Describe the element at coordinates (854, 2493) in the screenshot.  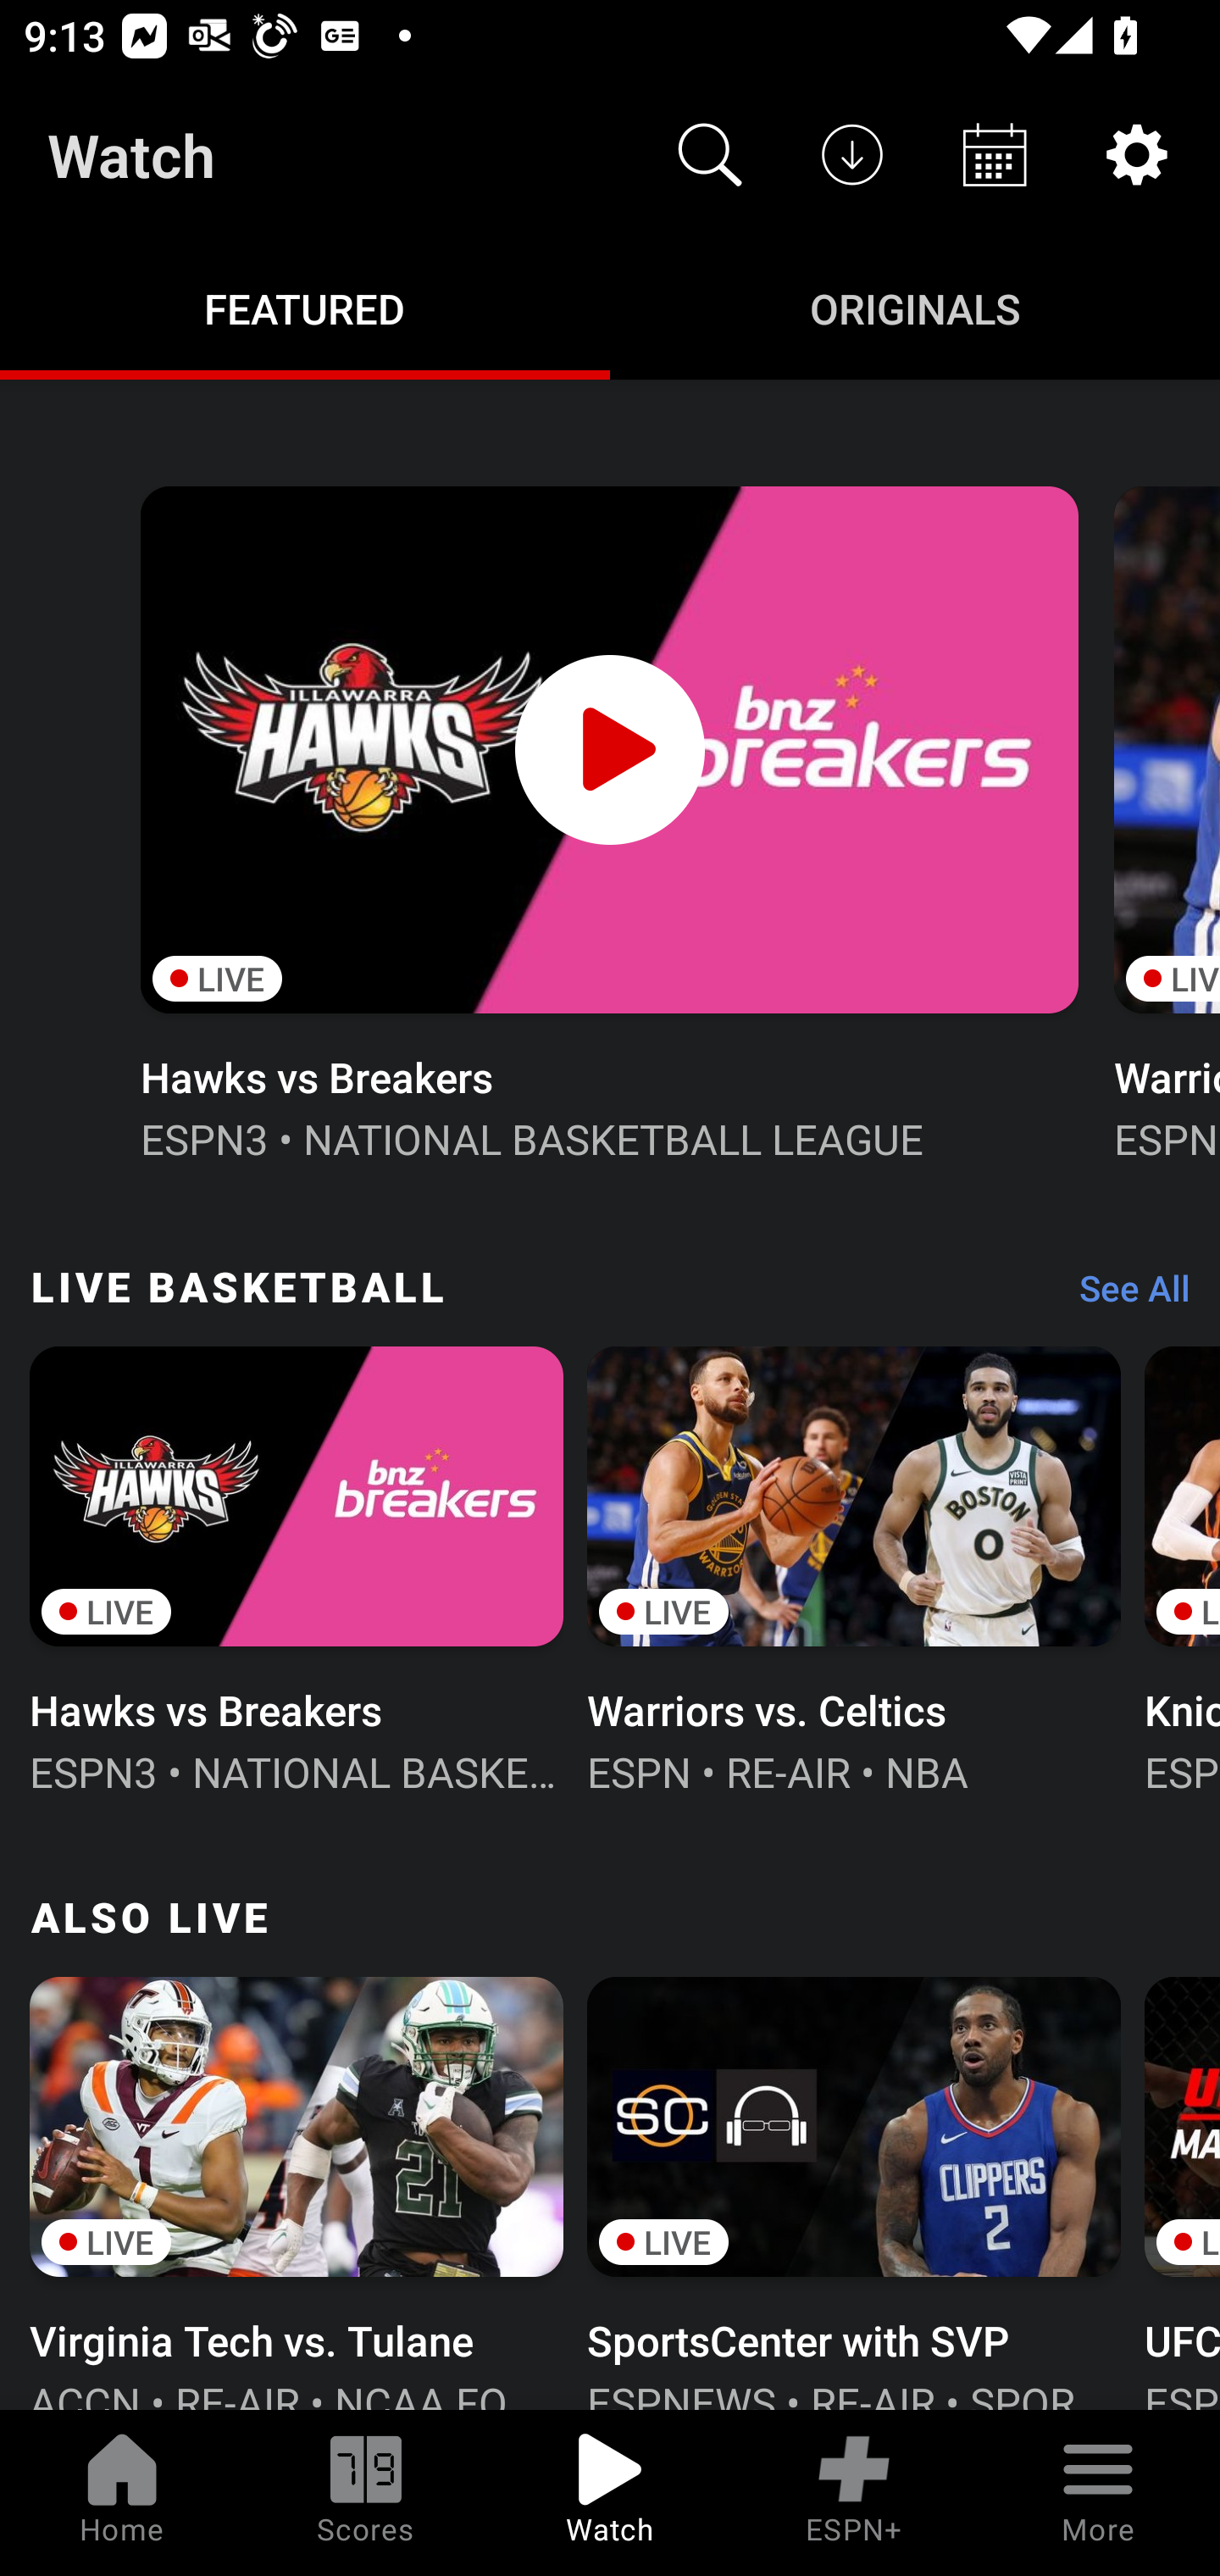
I see `ESPN+` at that location.